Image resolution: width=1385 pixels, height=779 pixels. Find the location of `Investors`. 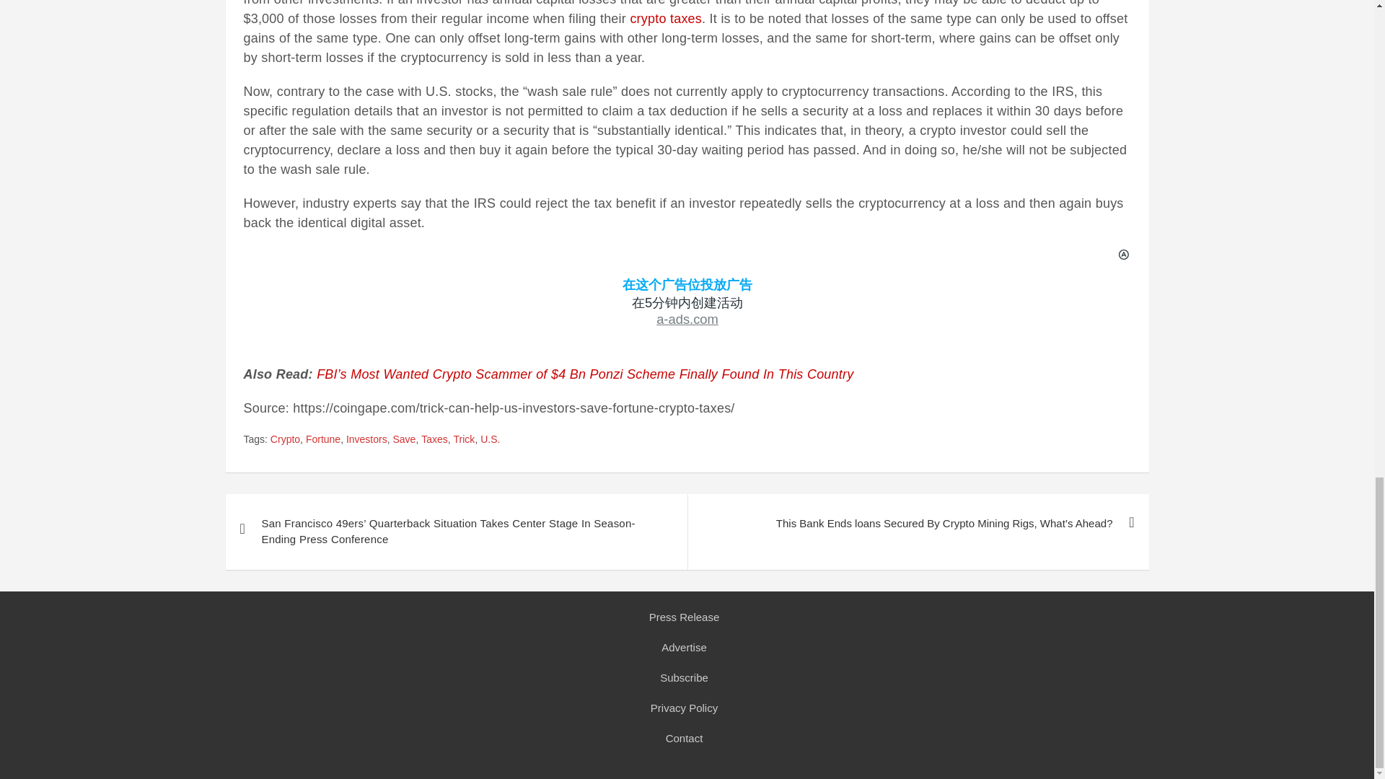

Investors is located at coordinates (366, 440).